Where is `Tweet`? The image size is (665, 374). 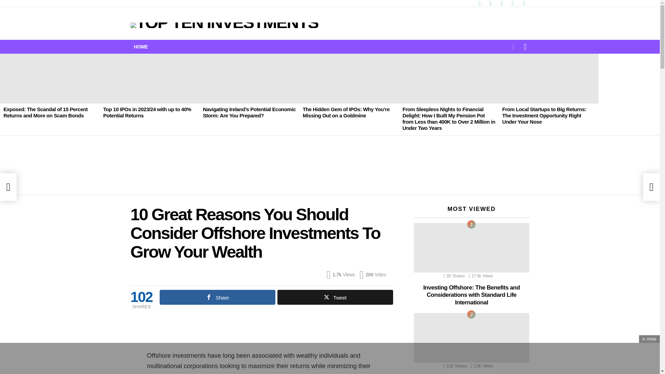
Tweet is located at coordinates (335, 297).